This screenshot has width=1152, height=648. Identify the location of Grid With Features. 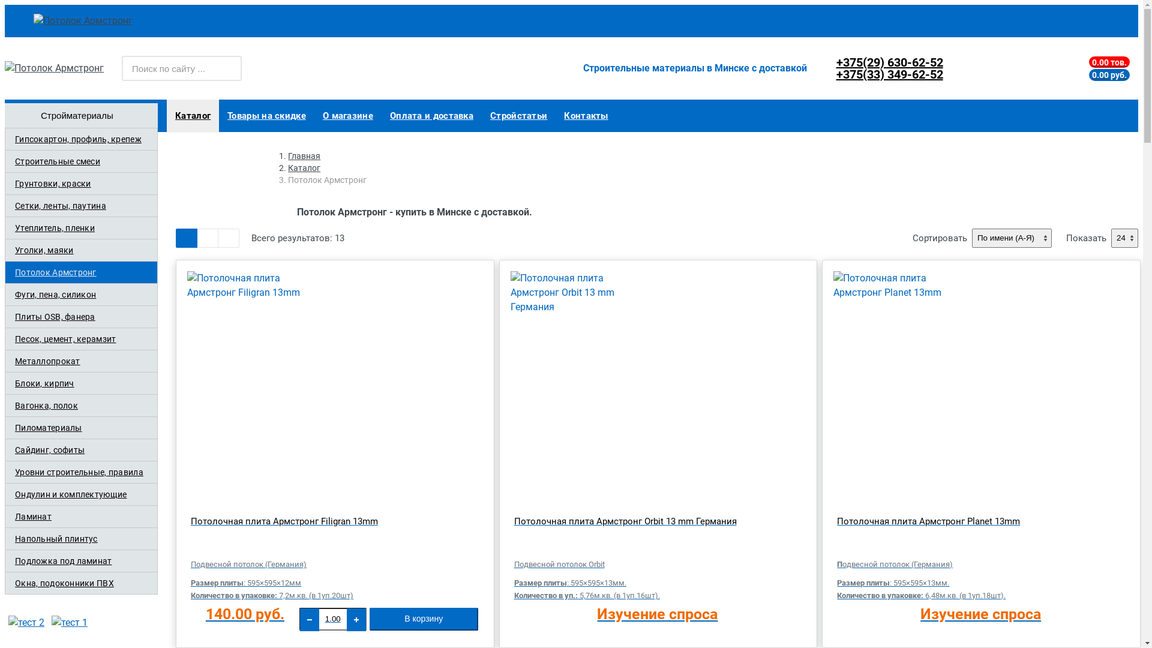
(208, 238).